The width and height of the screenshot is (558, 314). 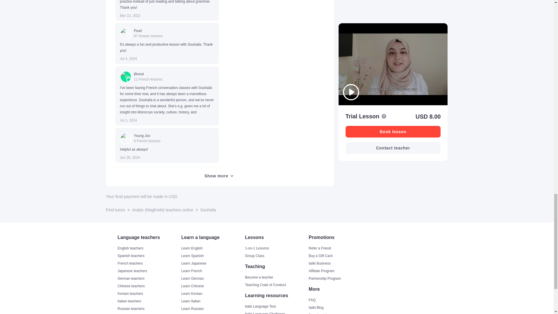 What do you see at coordinates (213, 301) in the screenshot?
I see `Learn Italian` at bounding box center [213, 301].